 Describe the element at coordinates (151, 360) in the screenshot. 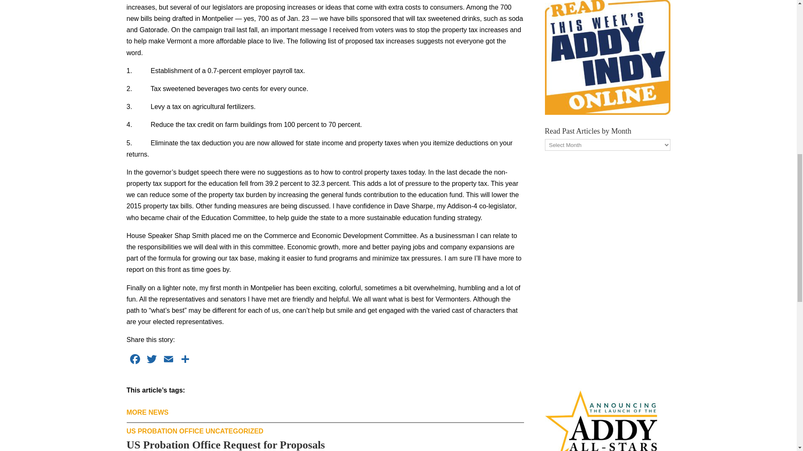

I see `Twitter` at that location.